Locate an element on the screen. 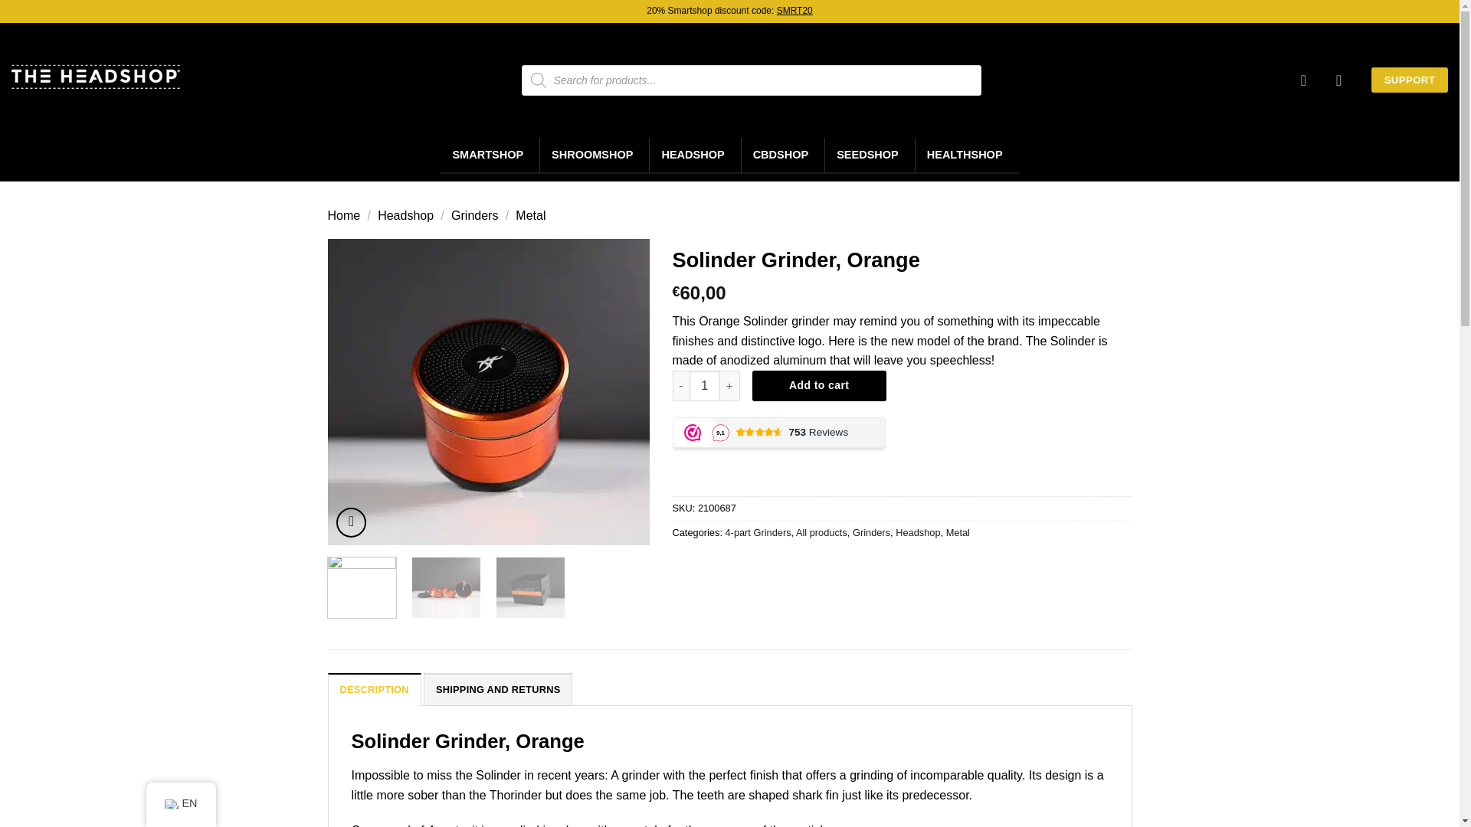  SMARTSHOP is located at coordinates (490, 155).